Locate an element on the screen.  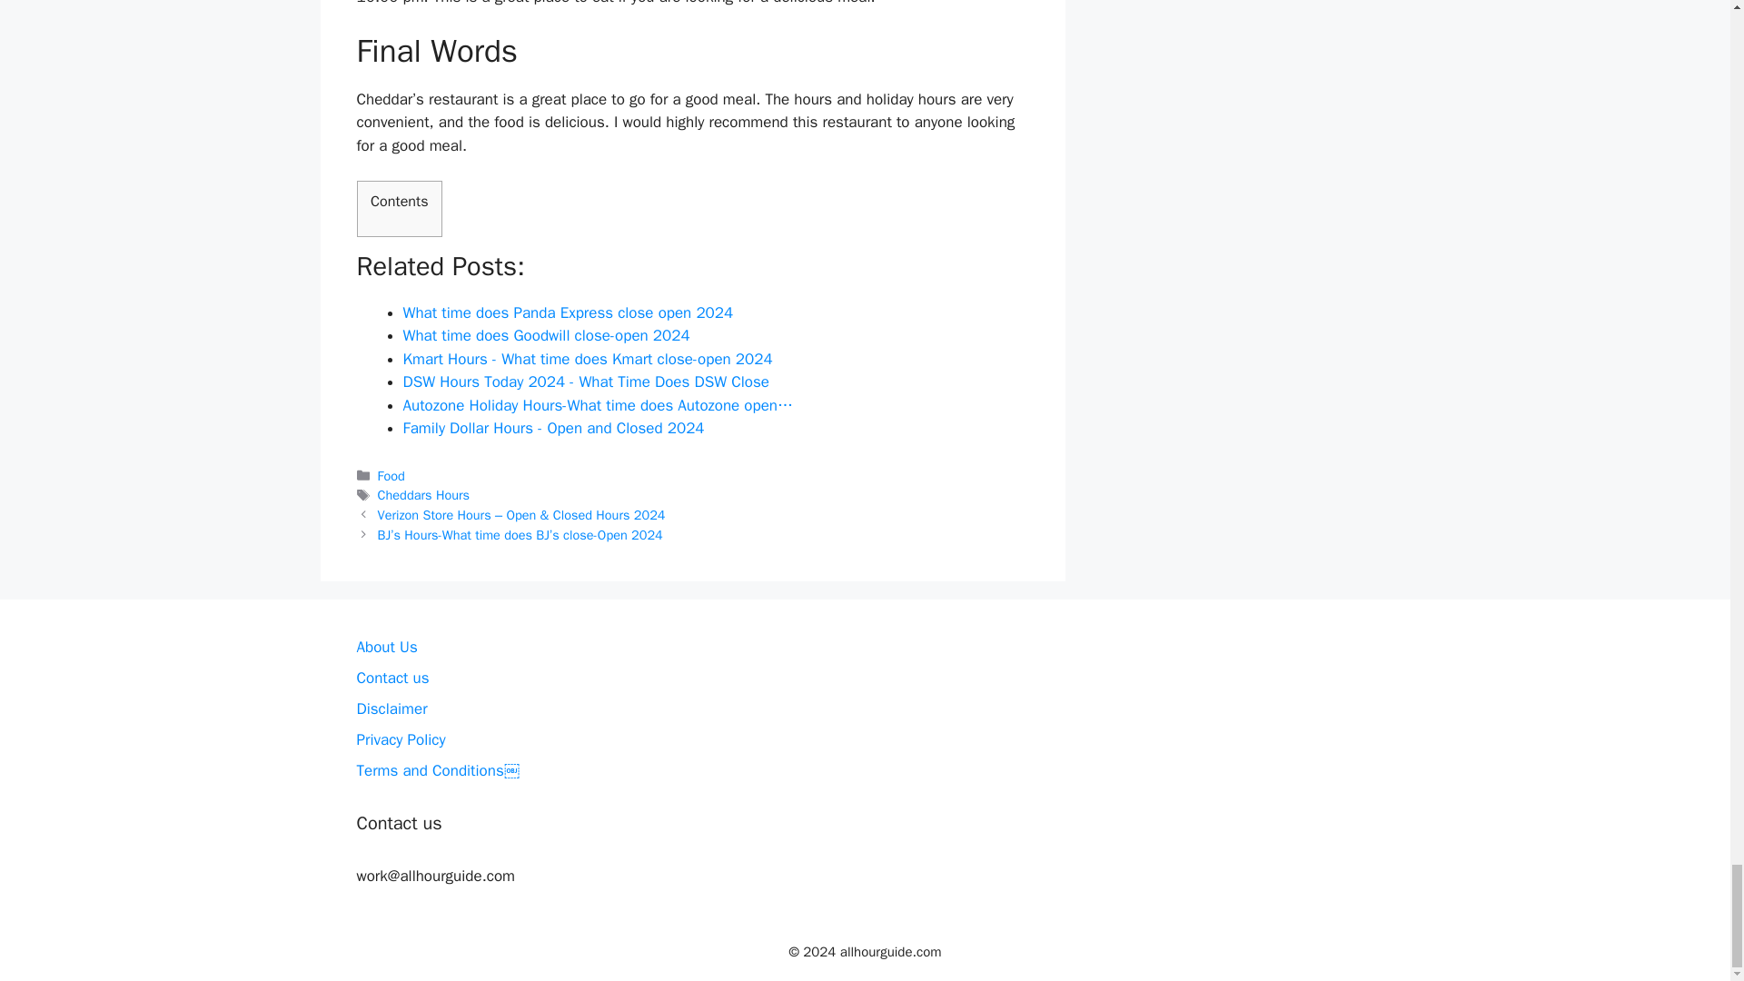
What time does Goodwill close-open 2024 is located at coordinates (547, 335).